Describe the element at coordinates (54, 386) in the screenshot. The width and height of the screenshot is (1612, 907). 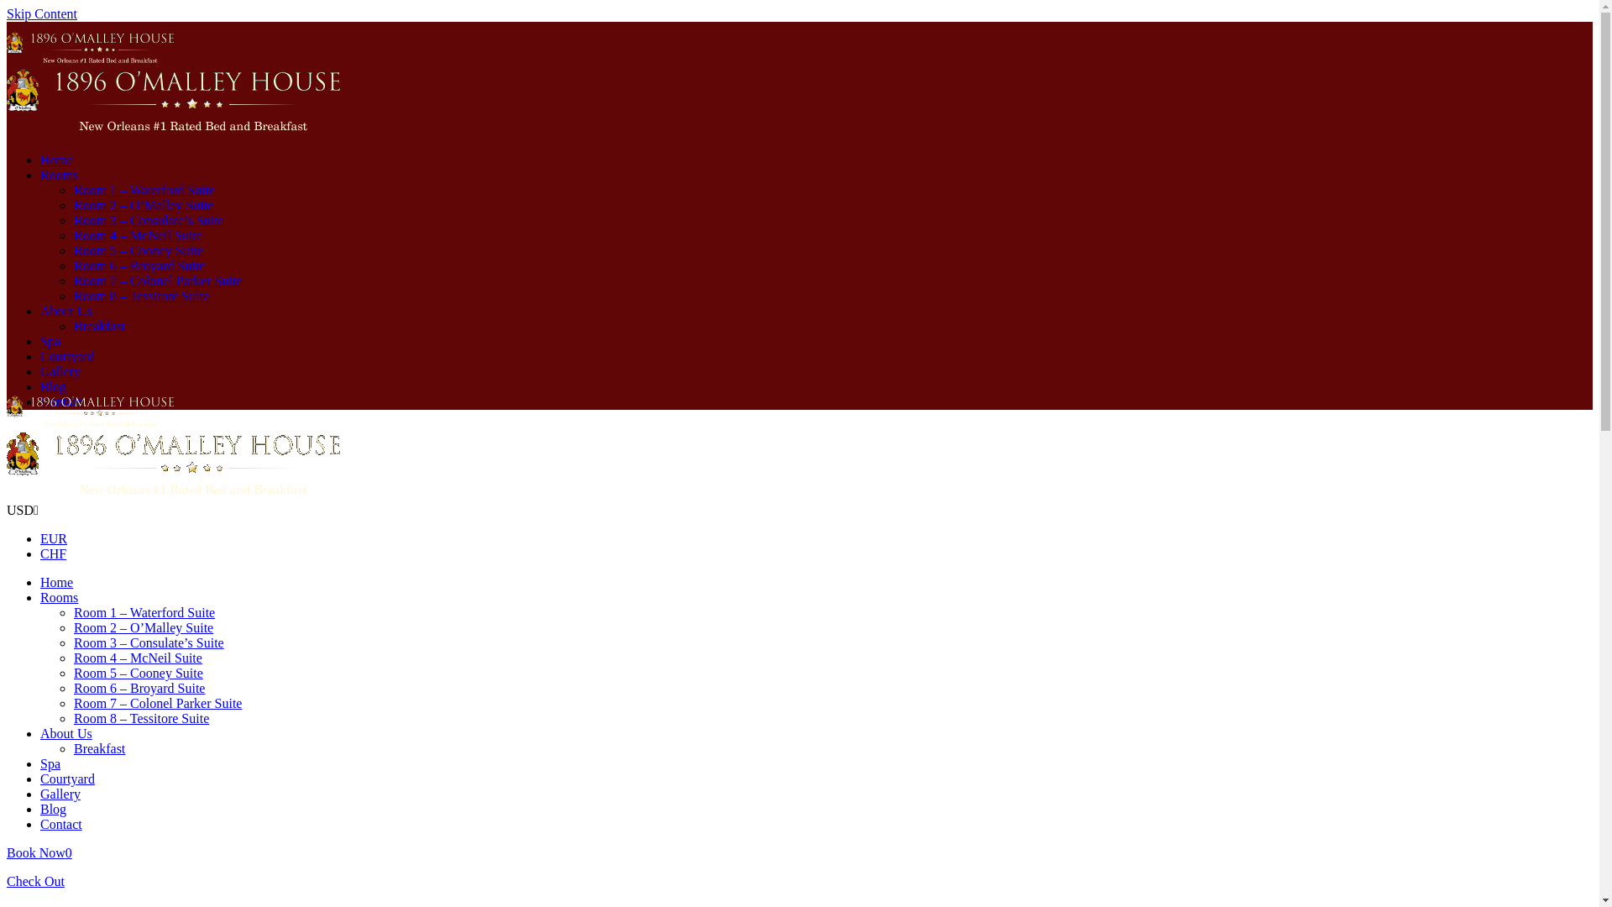
I see `Blog` at that location.